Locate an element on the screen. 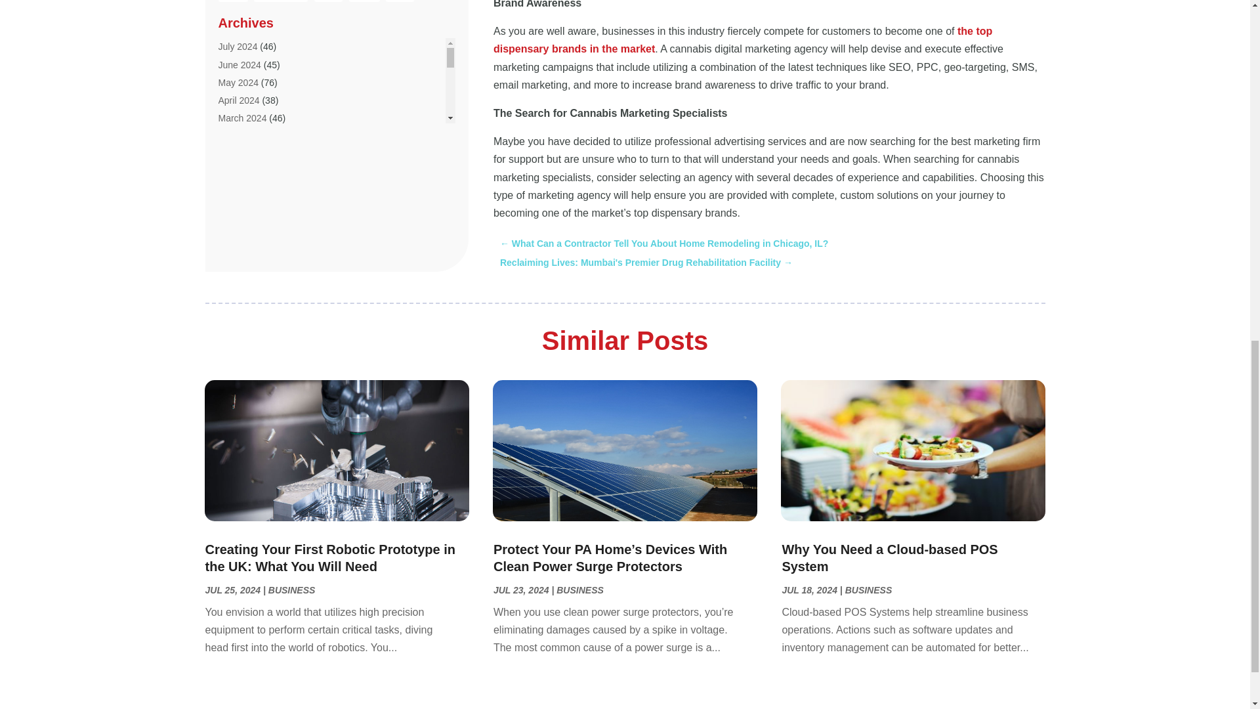 The height and width of the screenshot is (709, 1260). Animal Hospital is located at coordinates (249, 318).